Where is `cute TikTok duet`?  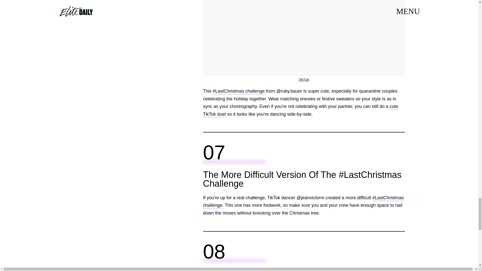 cute TikTok duet is located at coordinates (300, 111).